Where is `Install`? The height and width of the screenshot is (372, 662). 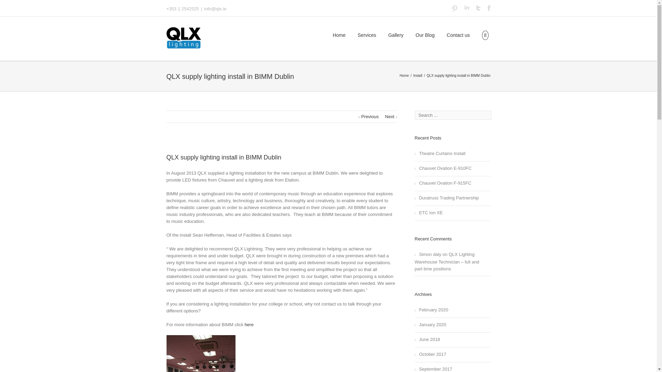 Install is located at coordinates (418, 75).